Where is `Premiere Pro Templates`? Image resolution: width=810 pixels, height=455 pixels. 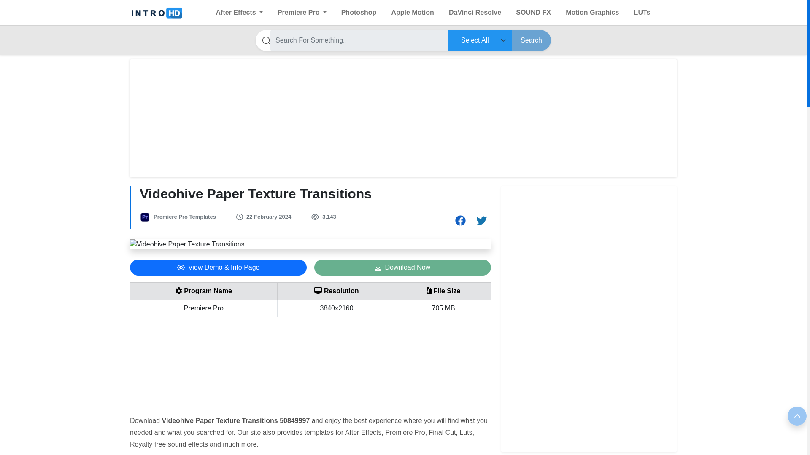
Premiere Pro Templates is located at coordinates (185, 217).